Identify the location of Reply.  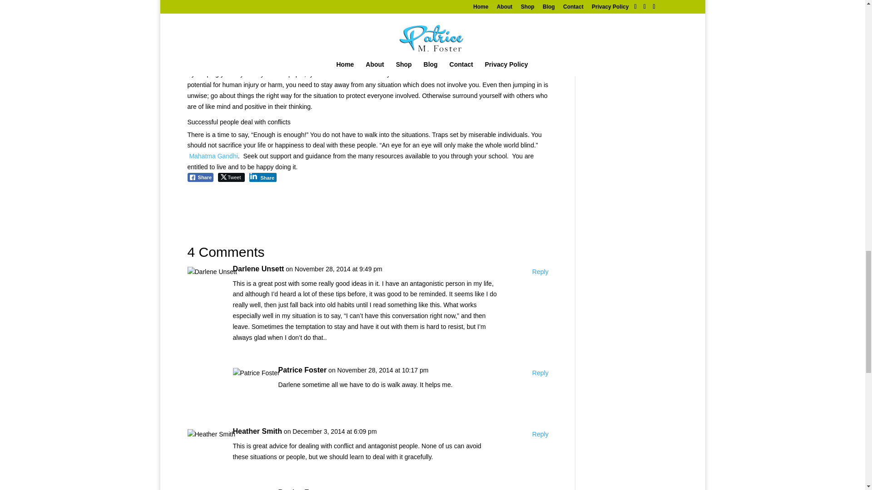
(540, 435).